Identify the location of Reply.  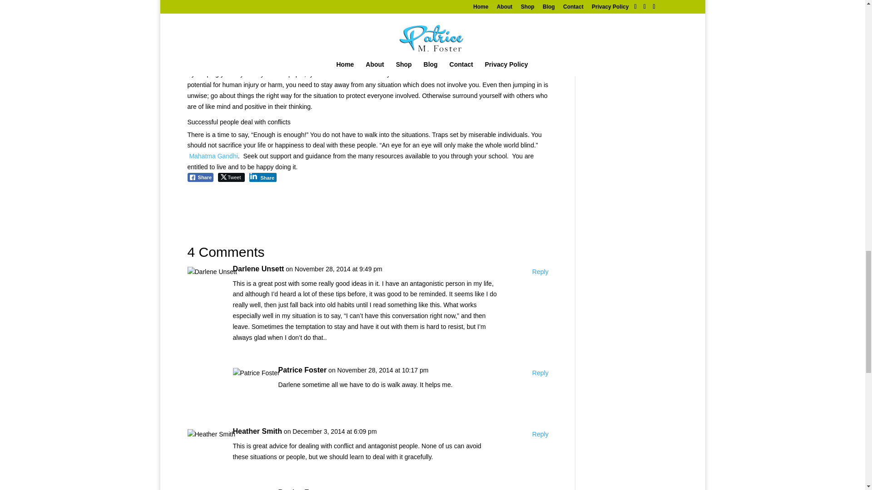
(540, 435).